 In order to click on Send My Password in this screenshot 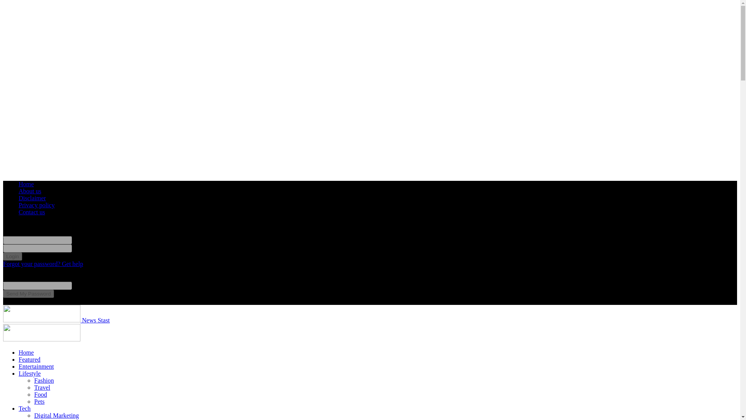, I will do `click(28, 294)`.